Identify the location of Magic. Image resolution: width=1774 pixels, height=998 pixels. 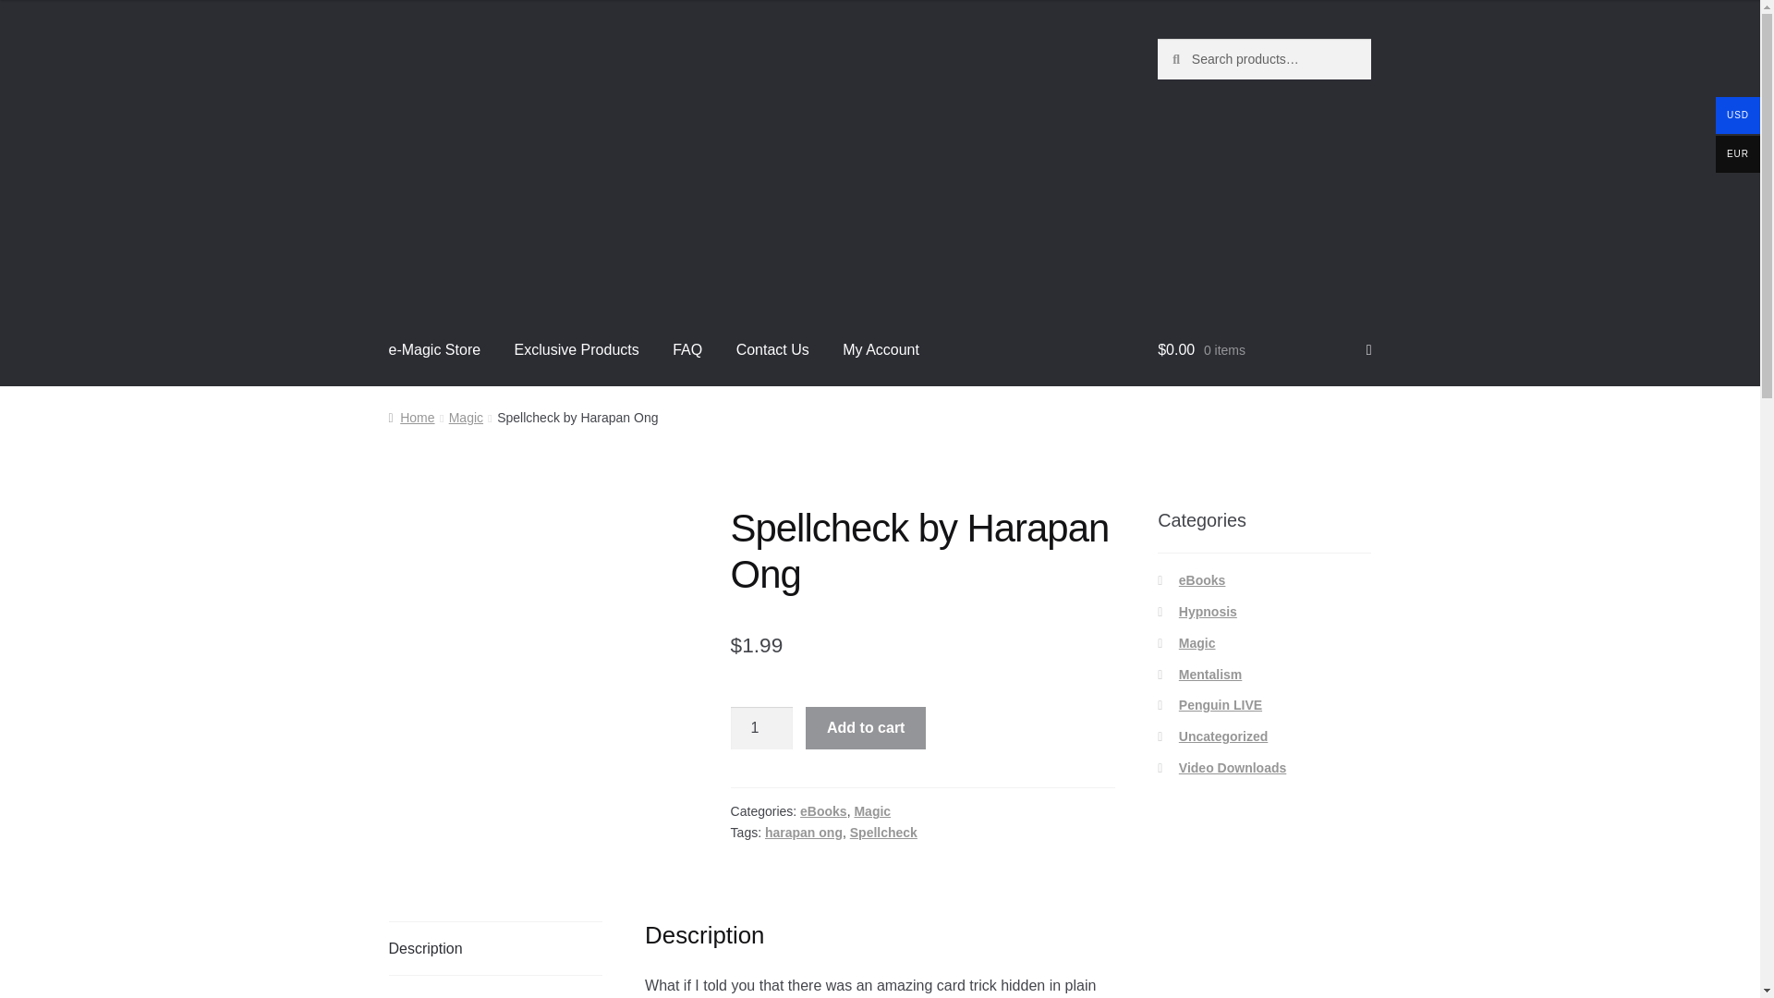
(1197, 643).